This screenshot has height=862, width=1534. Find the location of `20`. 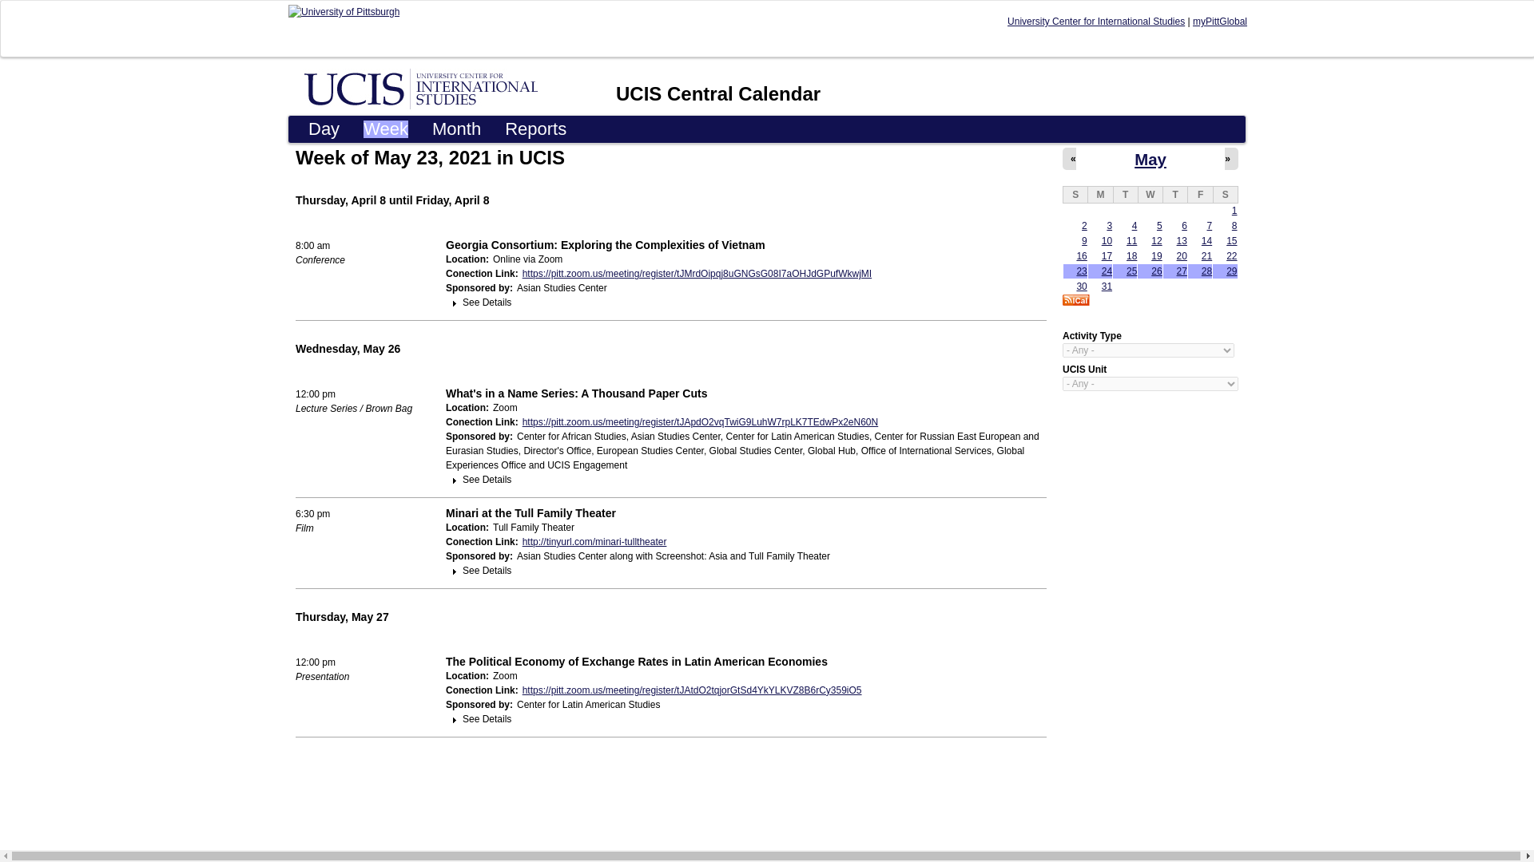

20 is located at coordinates (1182, 256).